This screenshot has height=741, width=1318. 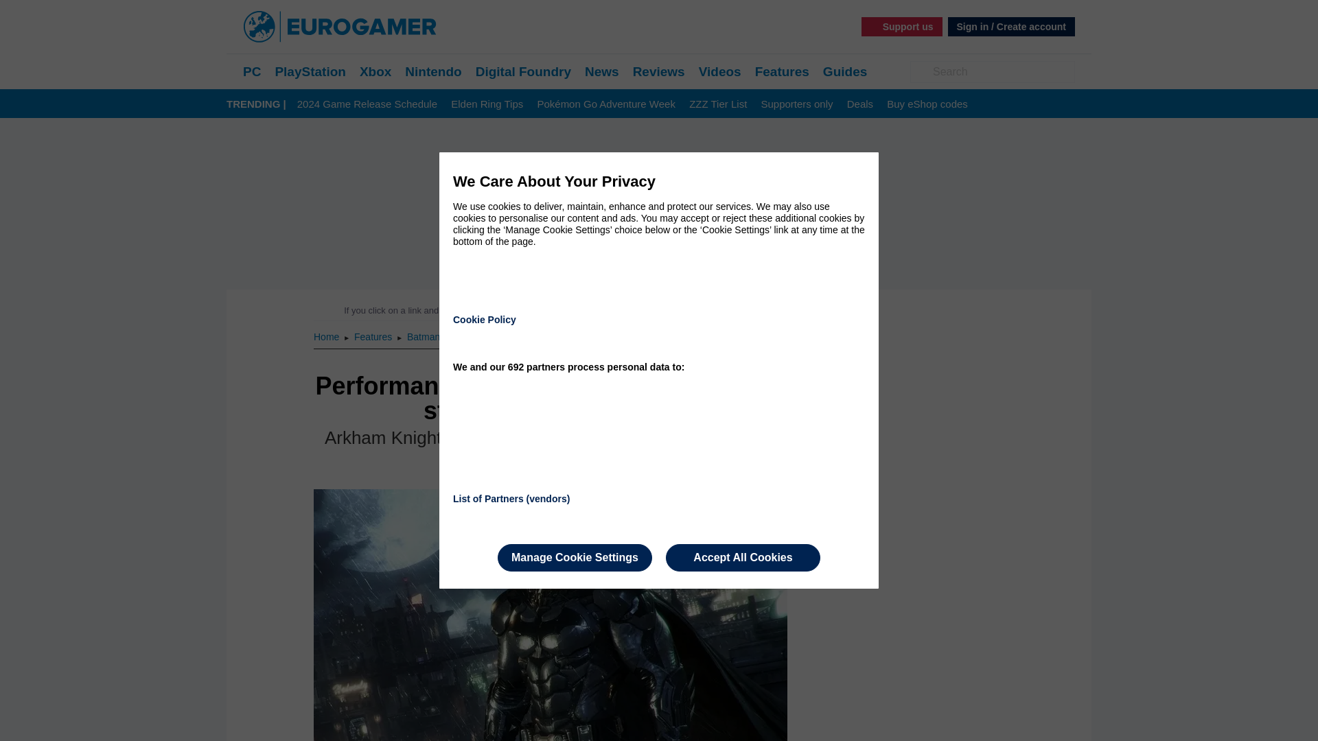 What do you see at coordinates (523, 71) in the screenshot?
I see `Digital Foundry` at bounding box center [523, 71].